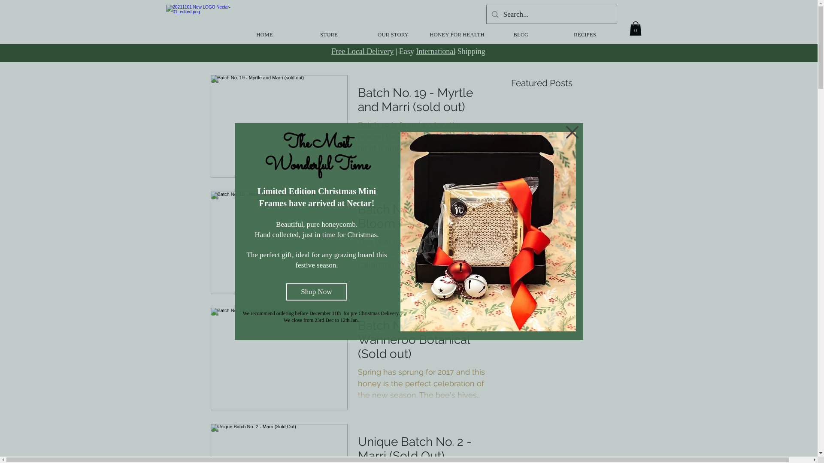 Image resolution: width=824 pixels, height=463 pixels. I want to click on Shop Now, so click(316, 292).